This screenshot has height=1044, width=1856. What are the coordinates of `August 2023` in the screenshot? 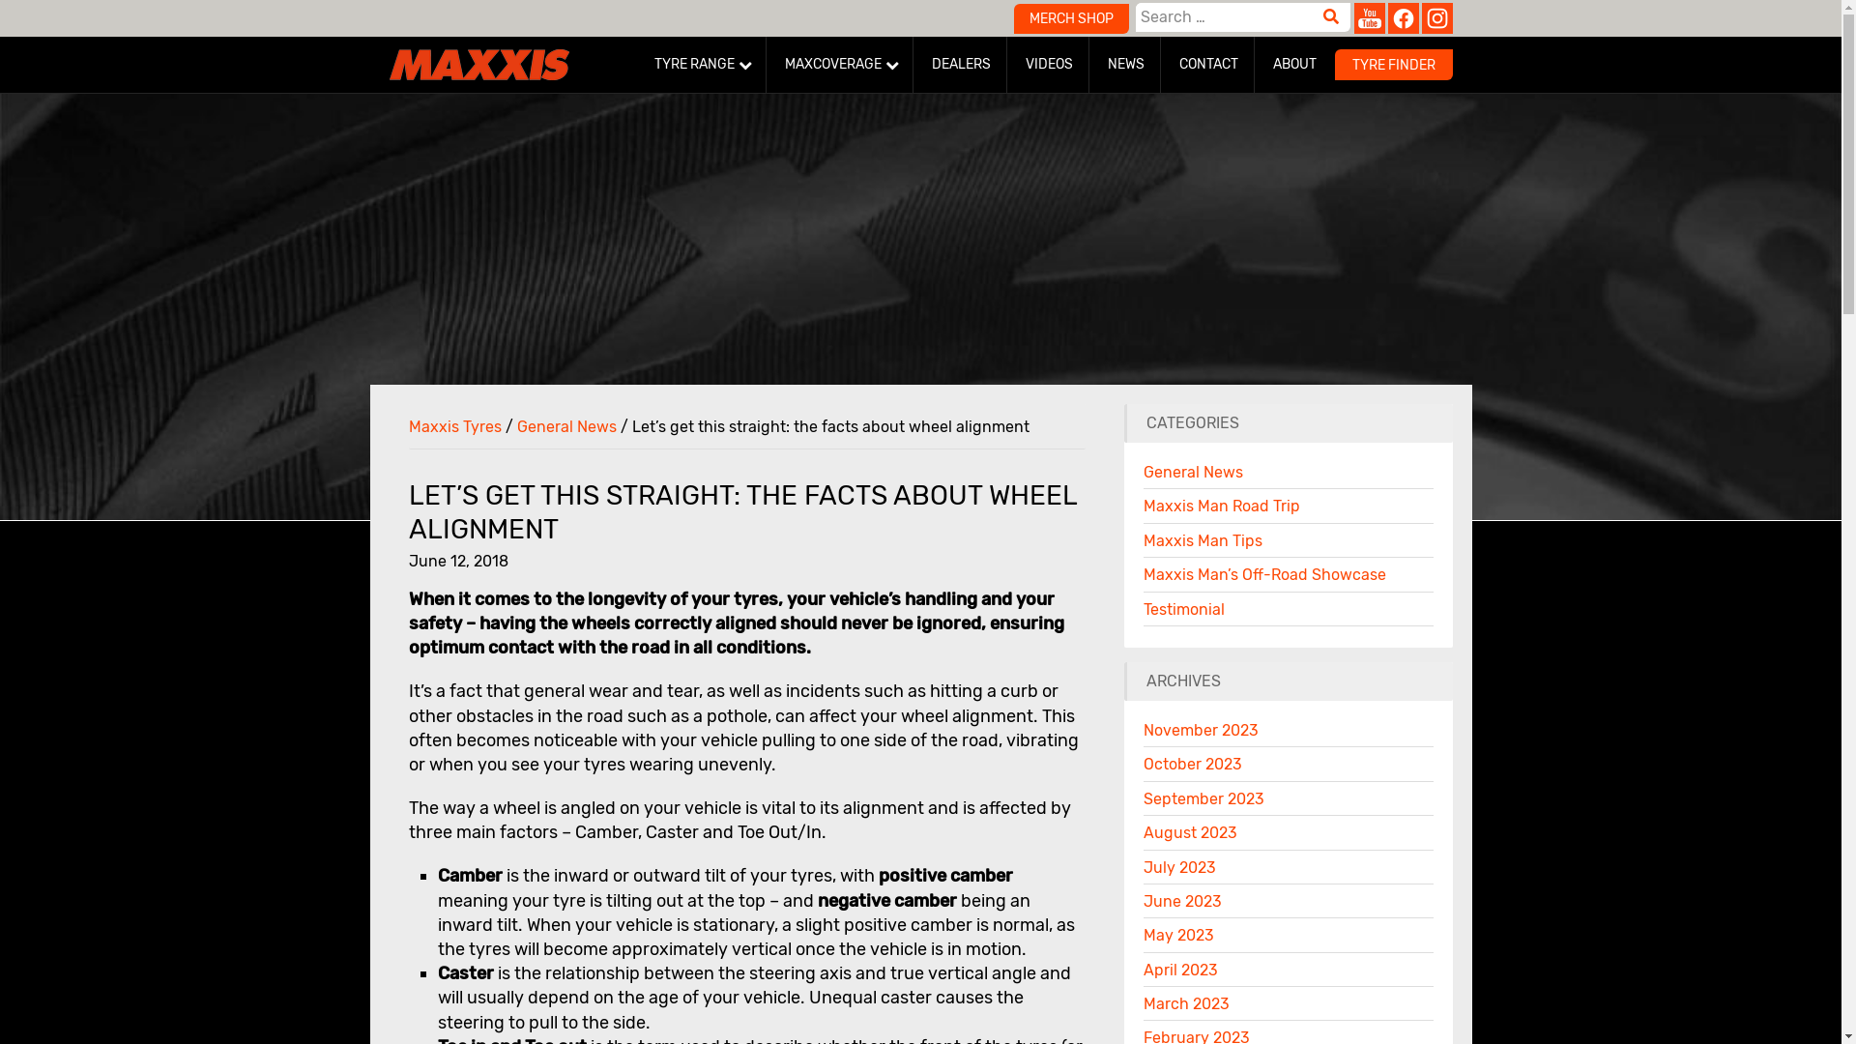 It's located at (1189, 833).